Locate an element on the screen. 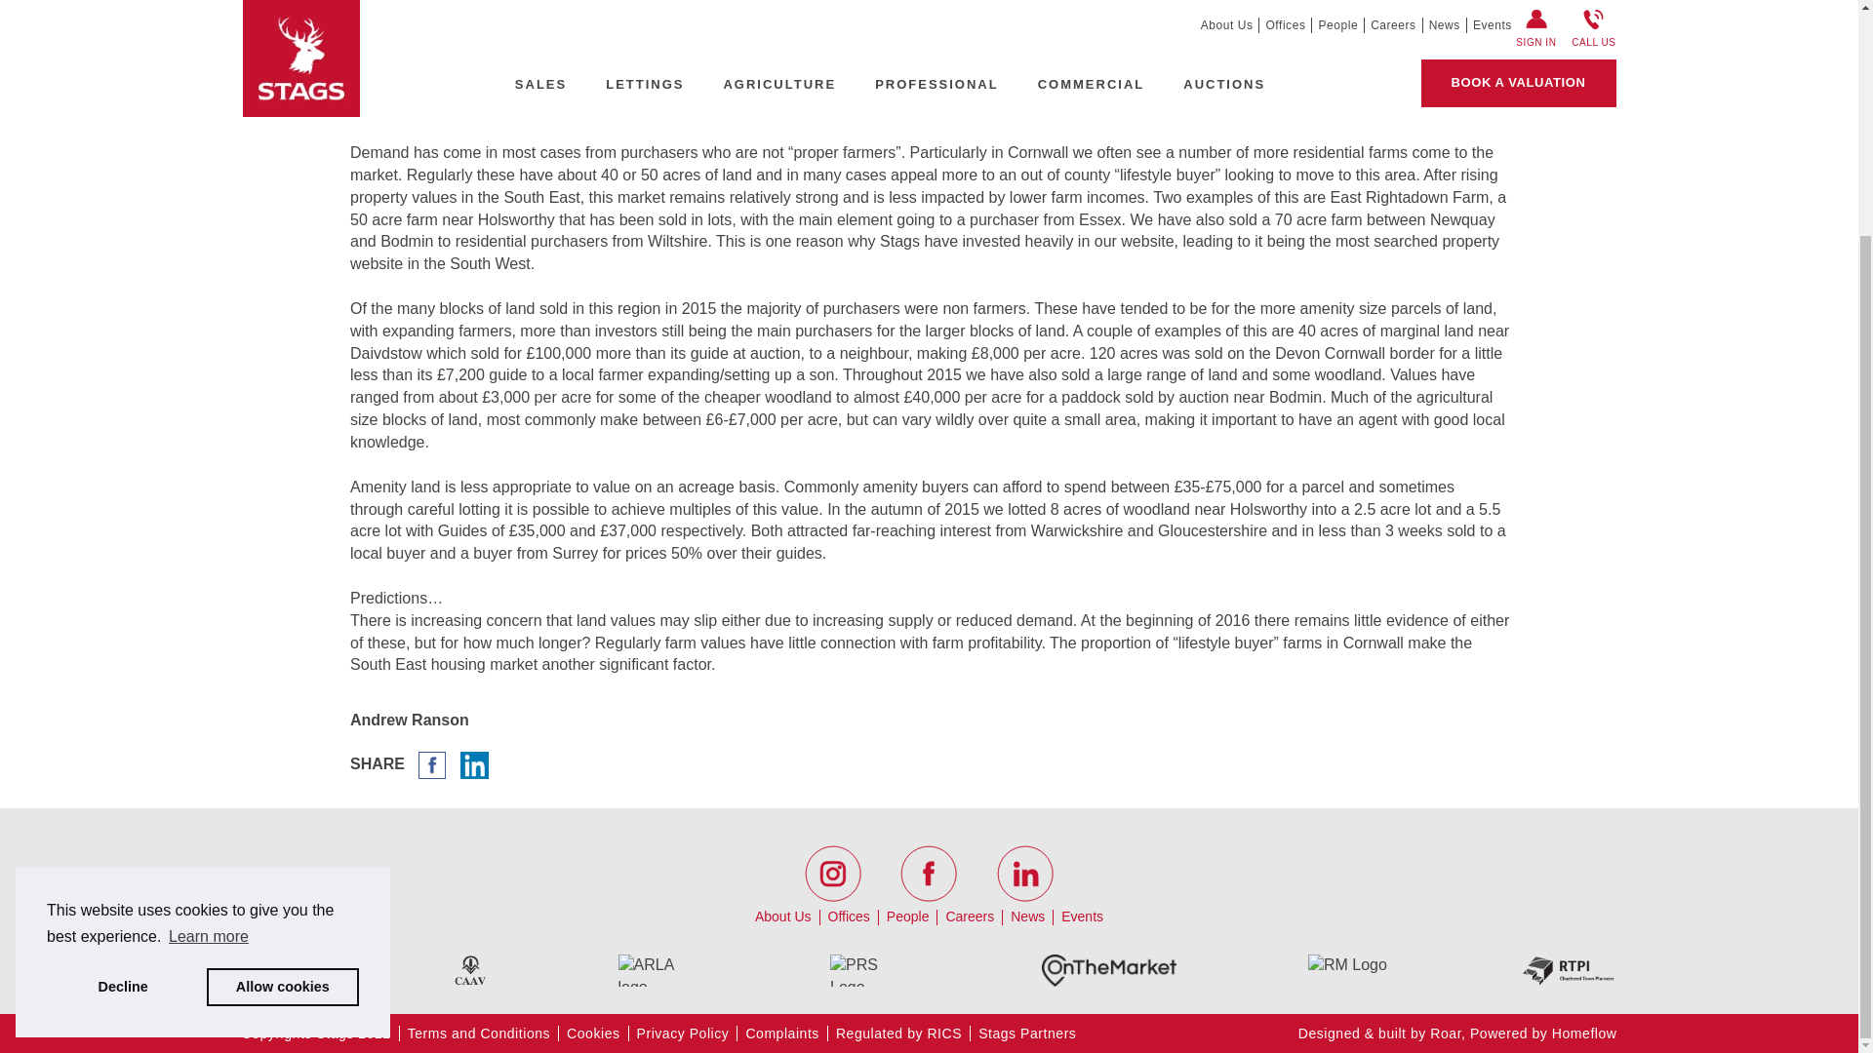 This screenshot has height=1053, width=1873. Share on LinkedIn is located at coordinates (474, 763).